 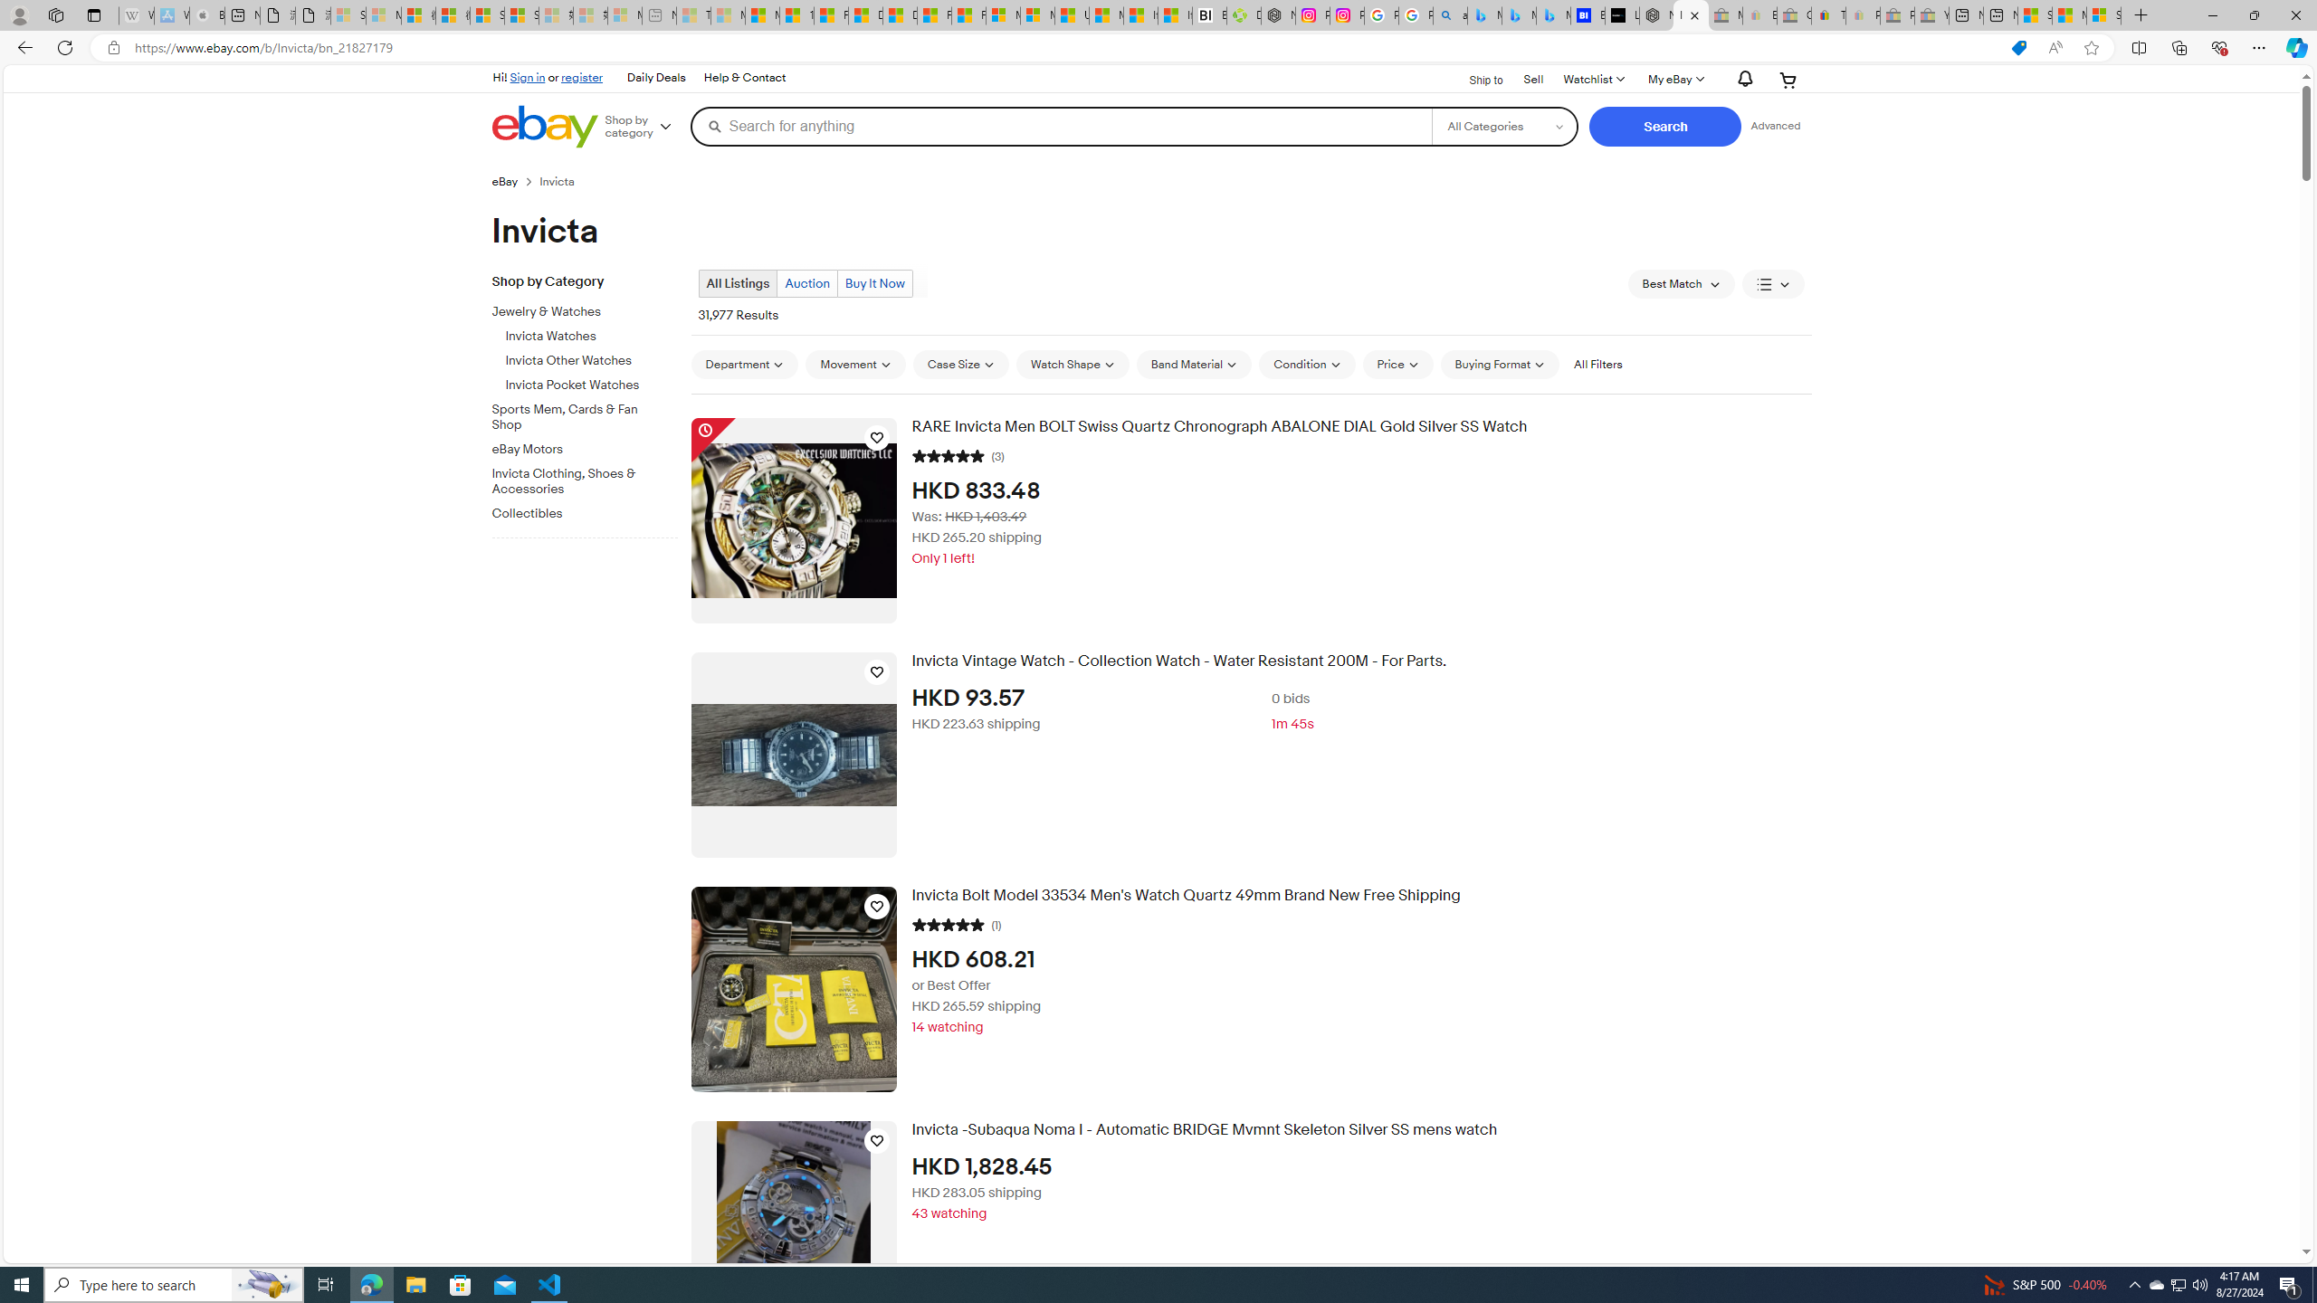 What do you see at coordinates (515, 181) in the screenshot?
I see `eBay` at bounding box center [515, 181].